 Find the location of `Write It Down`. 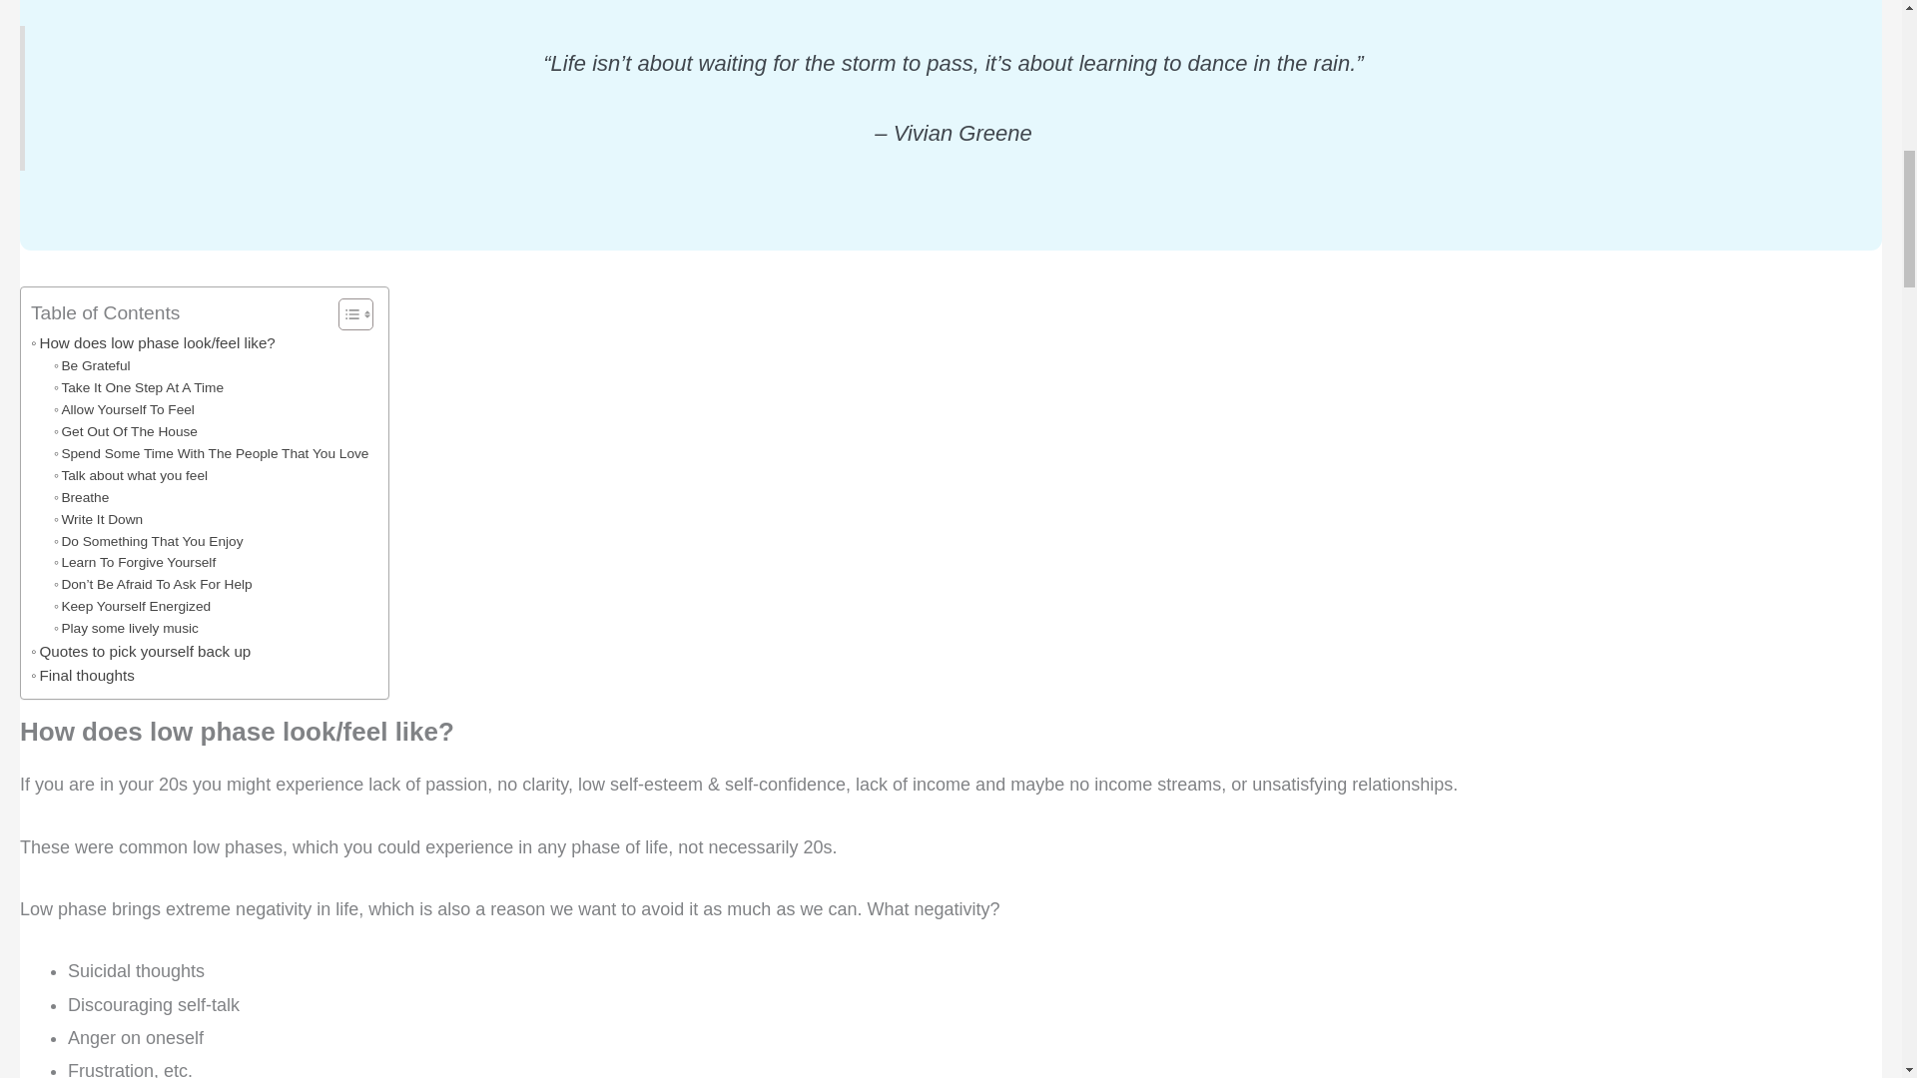

Write It Down is located at coordinates (98, 519).